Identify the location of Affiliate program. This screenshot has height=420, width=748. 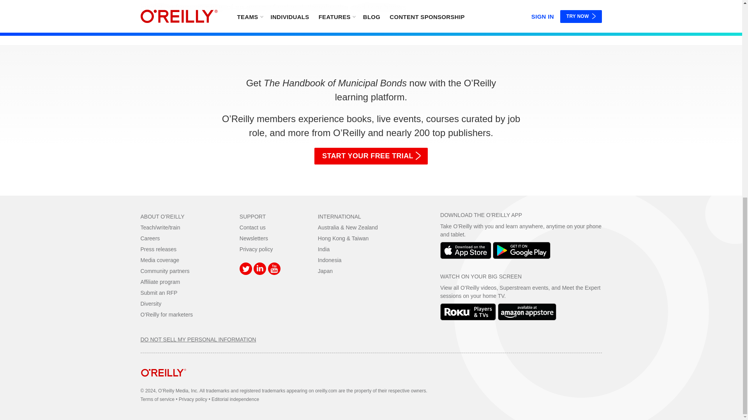
(160, 282).